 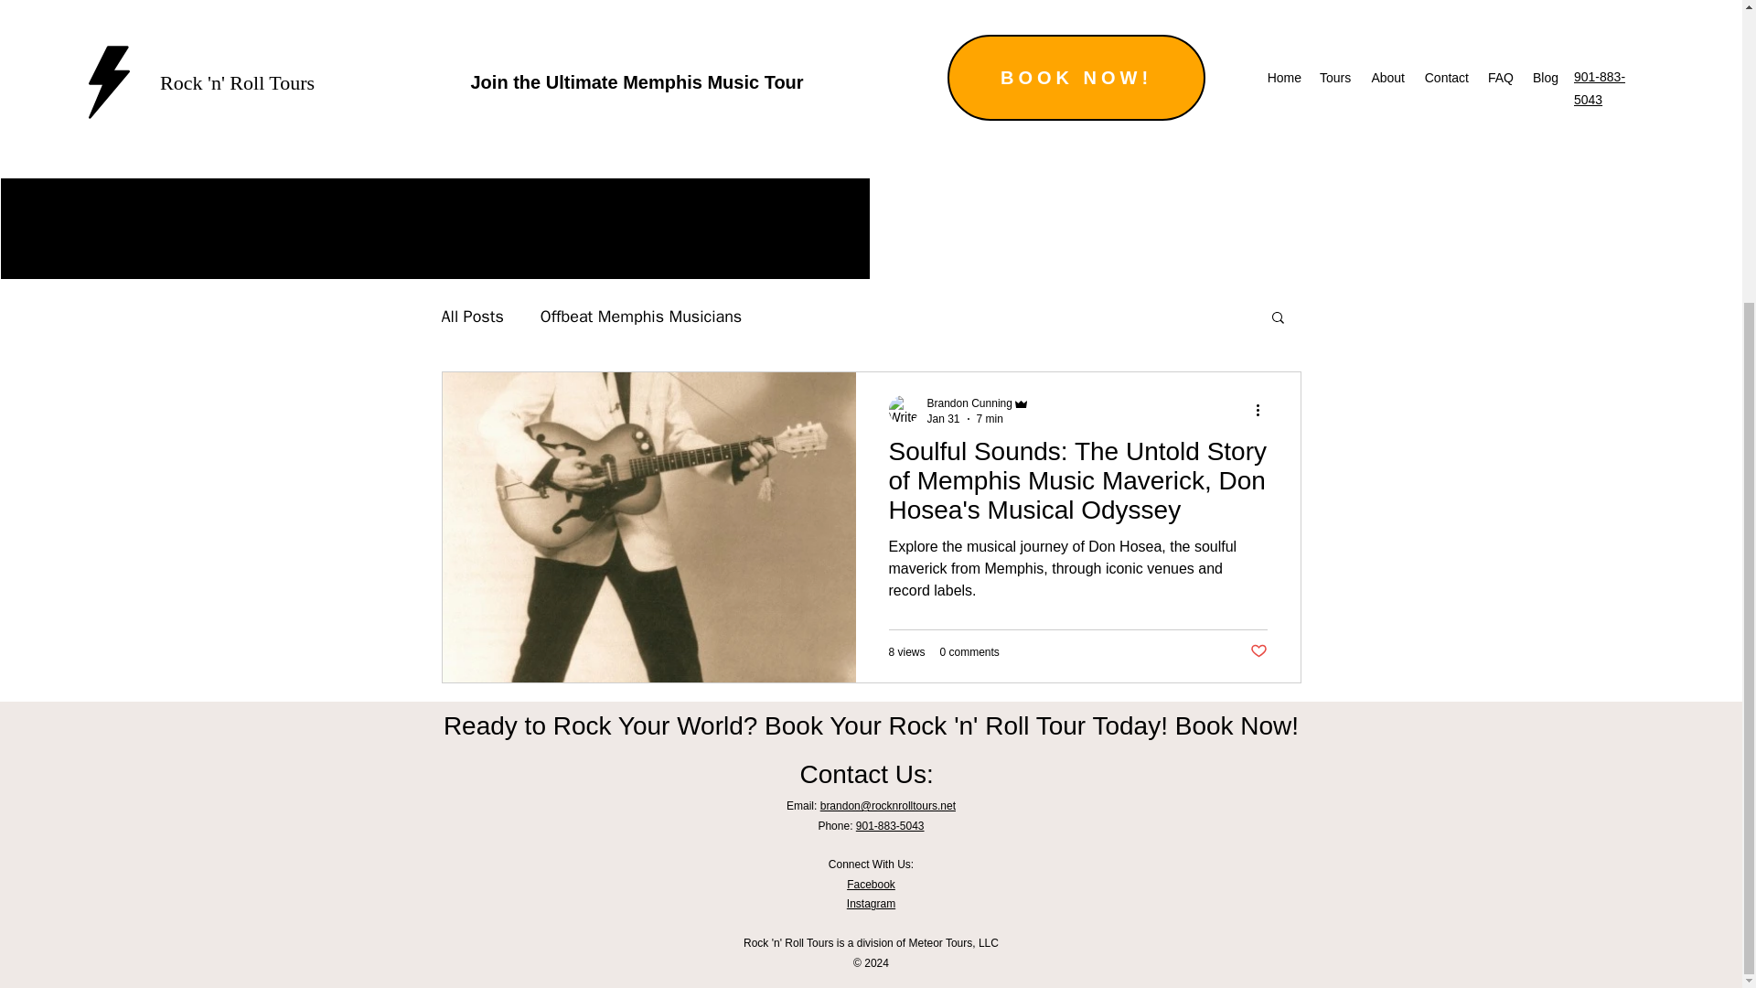 What do you see at coordinates (969, 403) in the screenshot?
I see `Brandon Cunning` at bounding box center [969, 403].